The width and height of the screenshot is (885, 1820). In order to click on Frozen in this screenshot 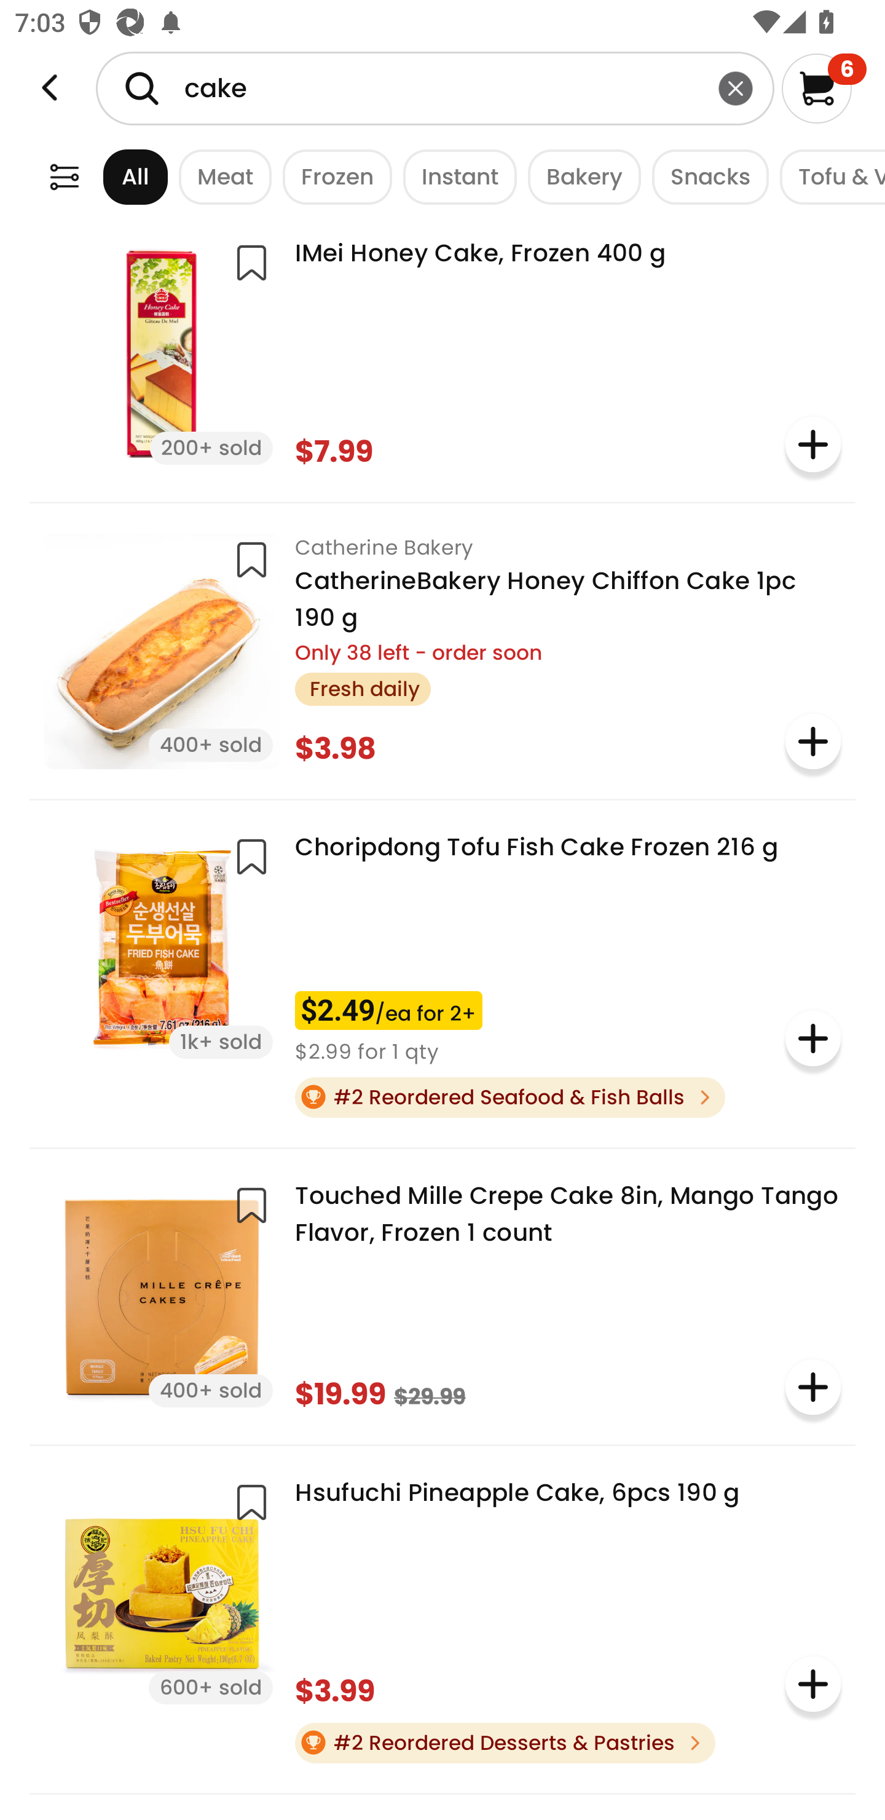, I will do `click(332, 176)`.